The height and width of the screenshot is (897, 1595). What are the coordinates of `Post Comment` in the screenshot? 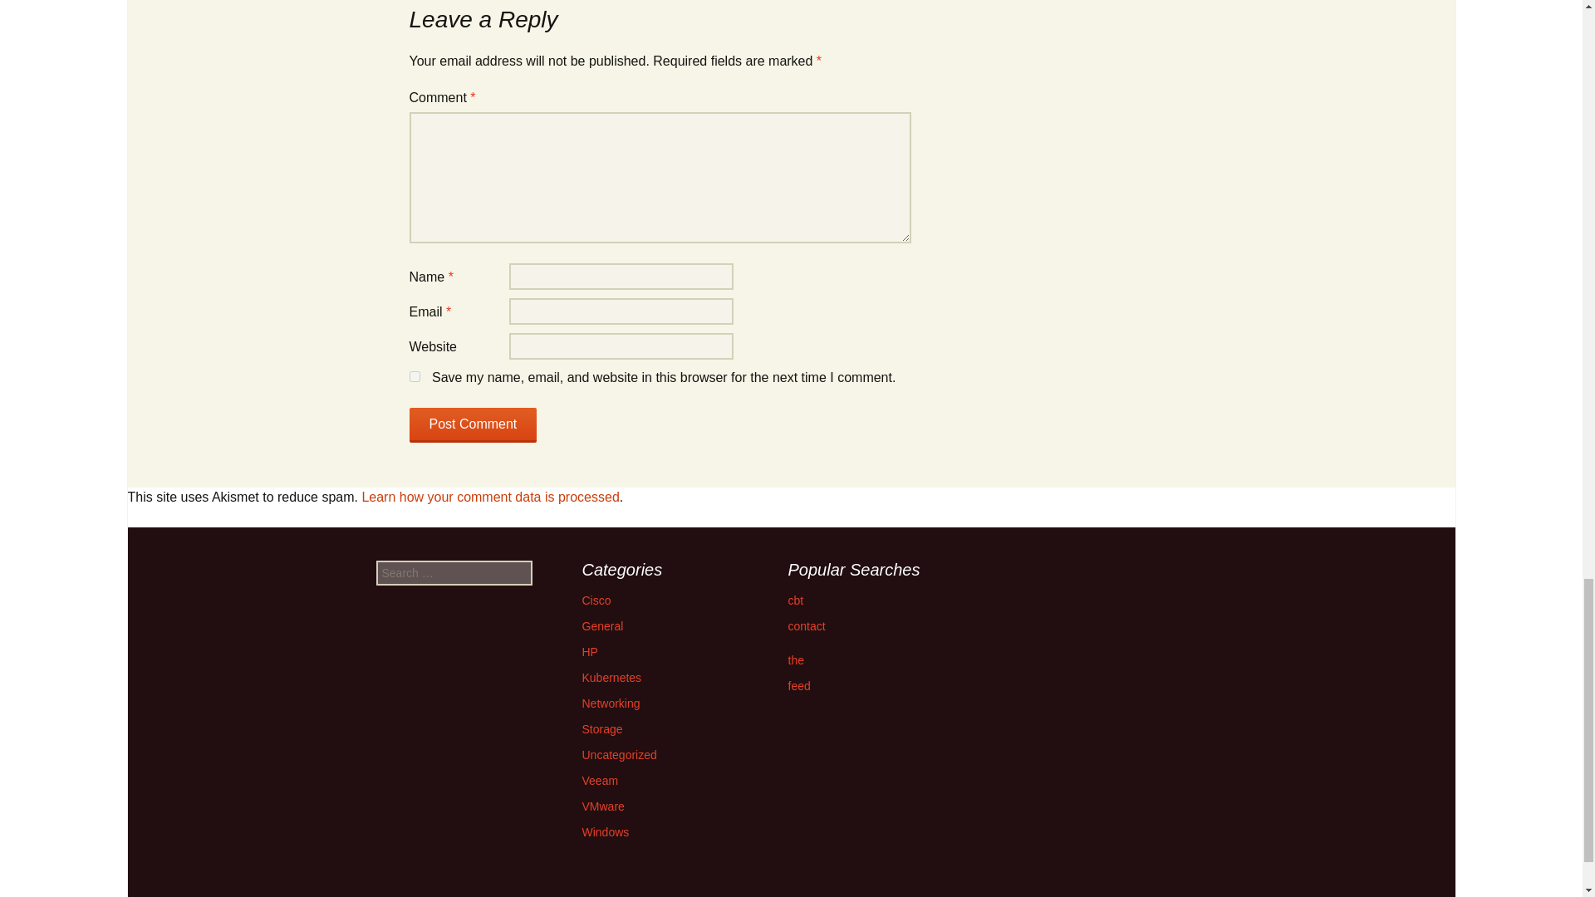 It's located at (472, 425).